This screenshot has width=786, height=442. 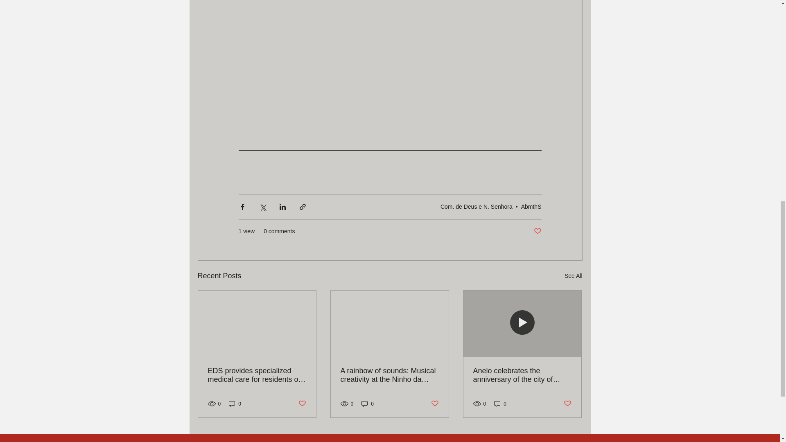 What do you see at coordinates (537, 231) in the screenshot?
I see `Post not marked as liked` at bounding box center [537, 231].